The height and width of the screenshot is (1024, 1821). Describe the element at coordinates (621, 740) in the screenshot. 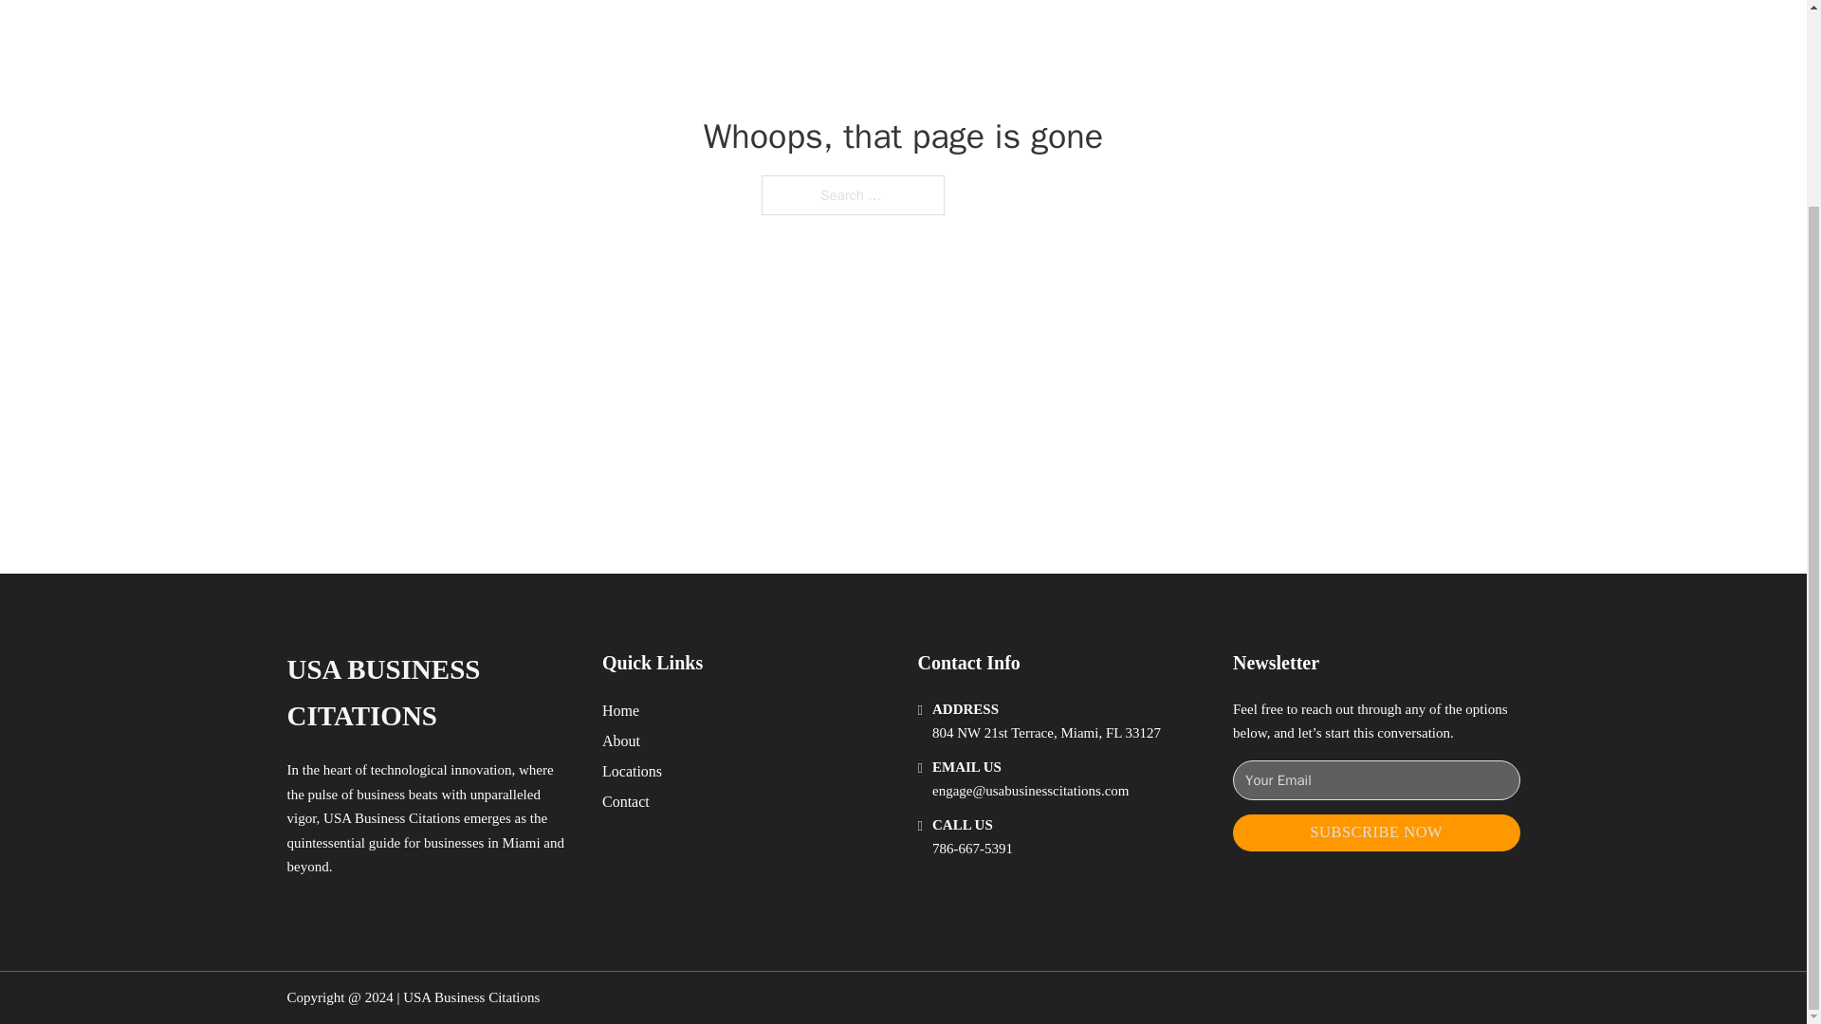

I see `About` at that location.